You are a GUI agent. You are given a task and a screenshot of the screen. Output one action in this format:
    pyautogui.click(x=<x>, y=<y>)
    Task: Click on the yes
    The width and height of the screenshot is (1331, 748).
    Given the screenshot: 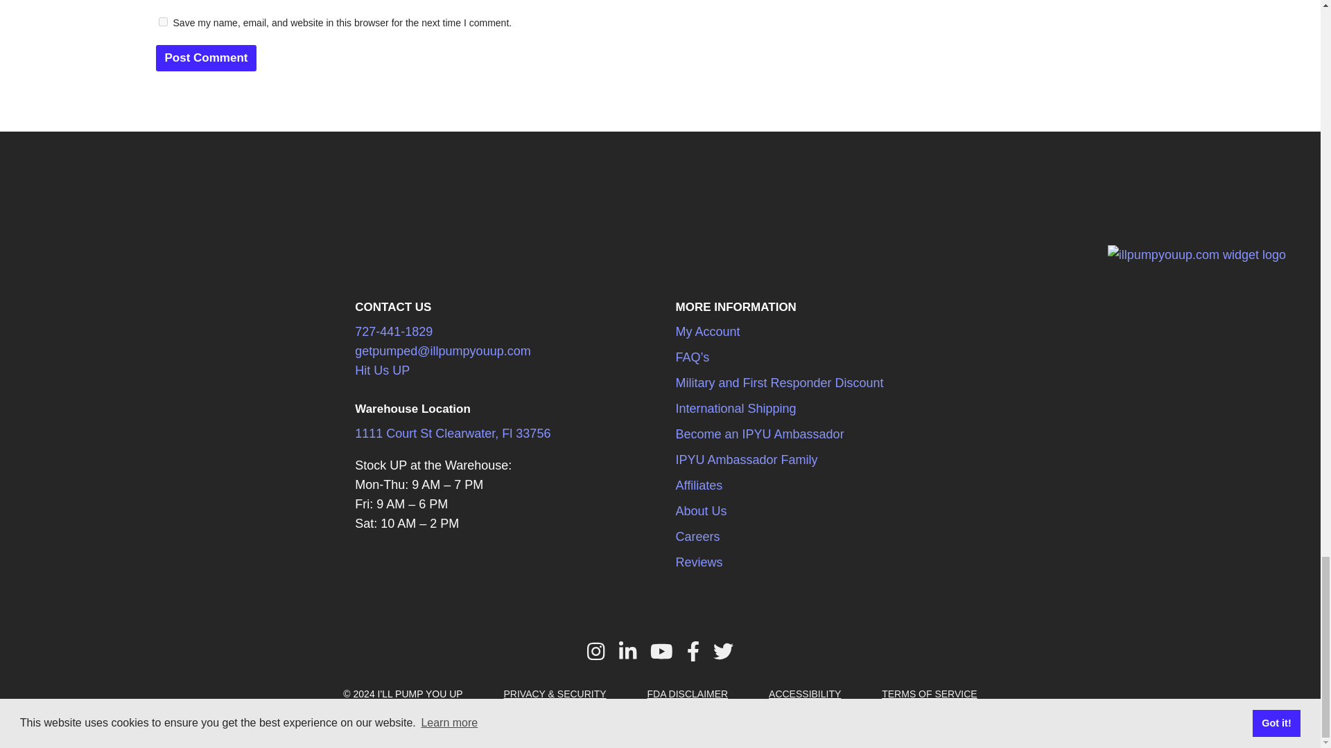 What is the action you would take?
    pyautogui.click(x=162, y=21)
    